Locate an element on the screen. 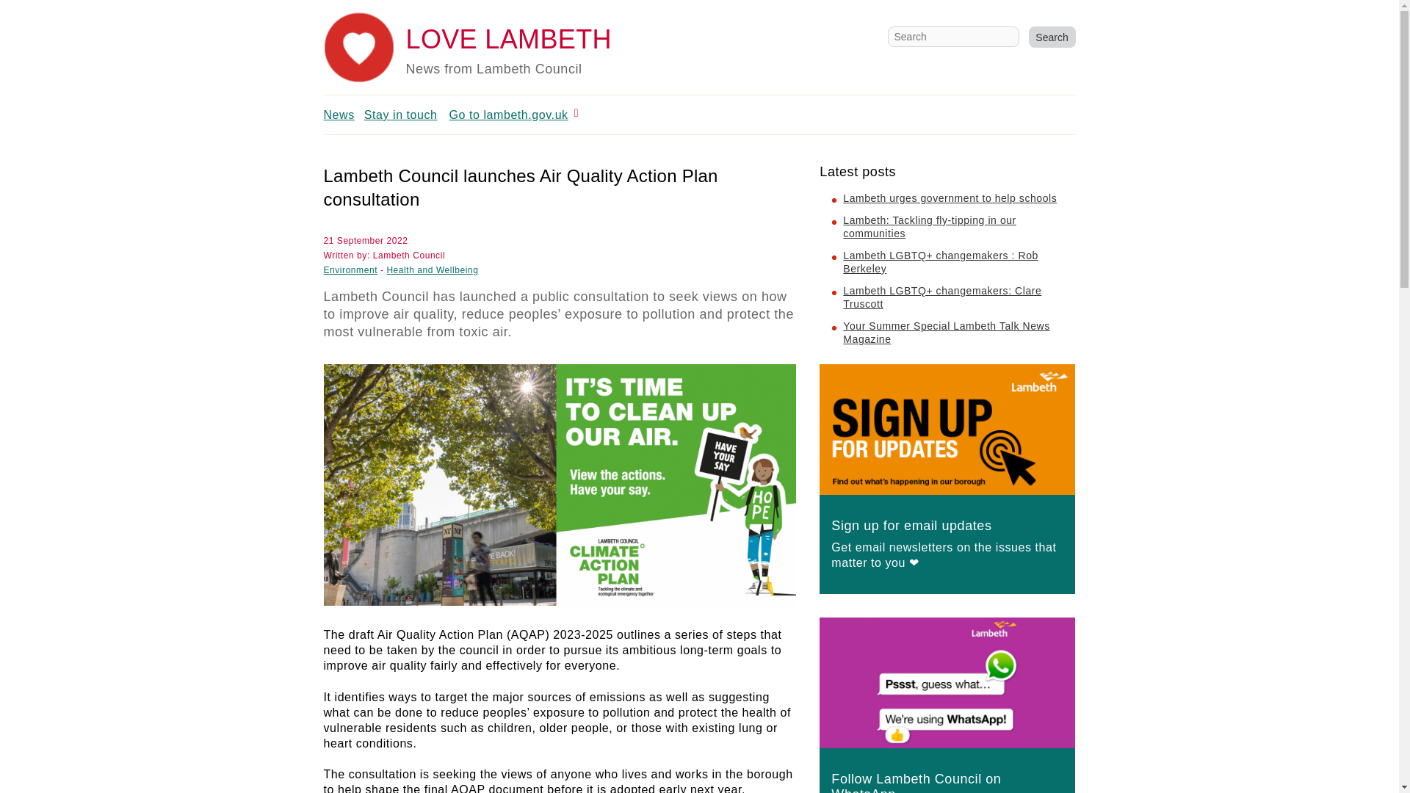 The width and height of the screenshot is (1410, 793). Health and Wellbeing is located at coordinates (432, 269).